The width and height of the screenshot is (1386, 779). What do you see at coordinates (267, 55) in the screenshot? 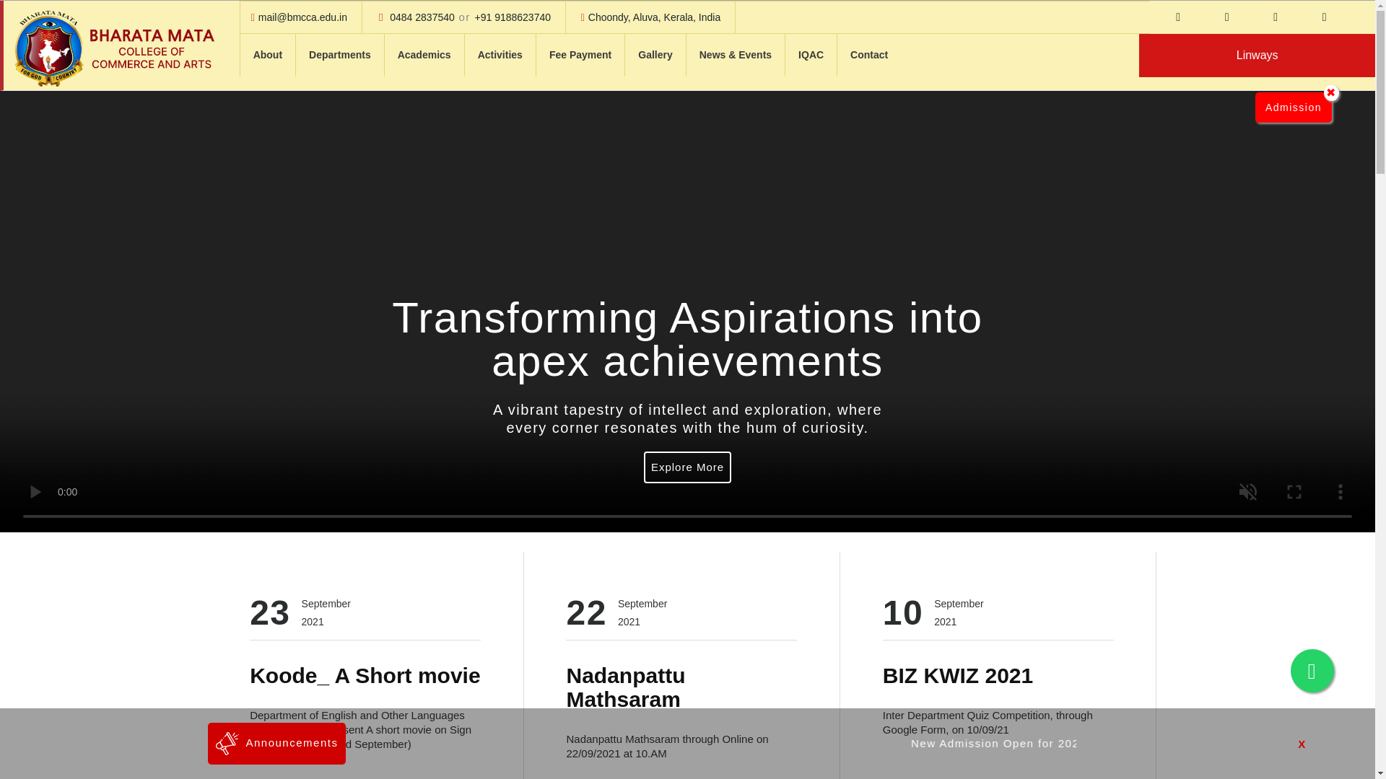
I see `About` at bounding box center [267, 55].